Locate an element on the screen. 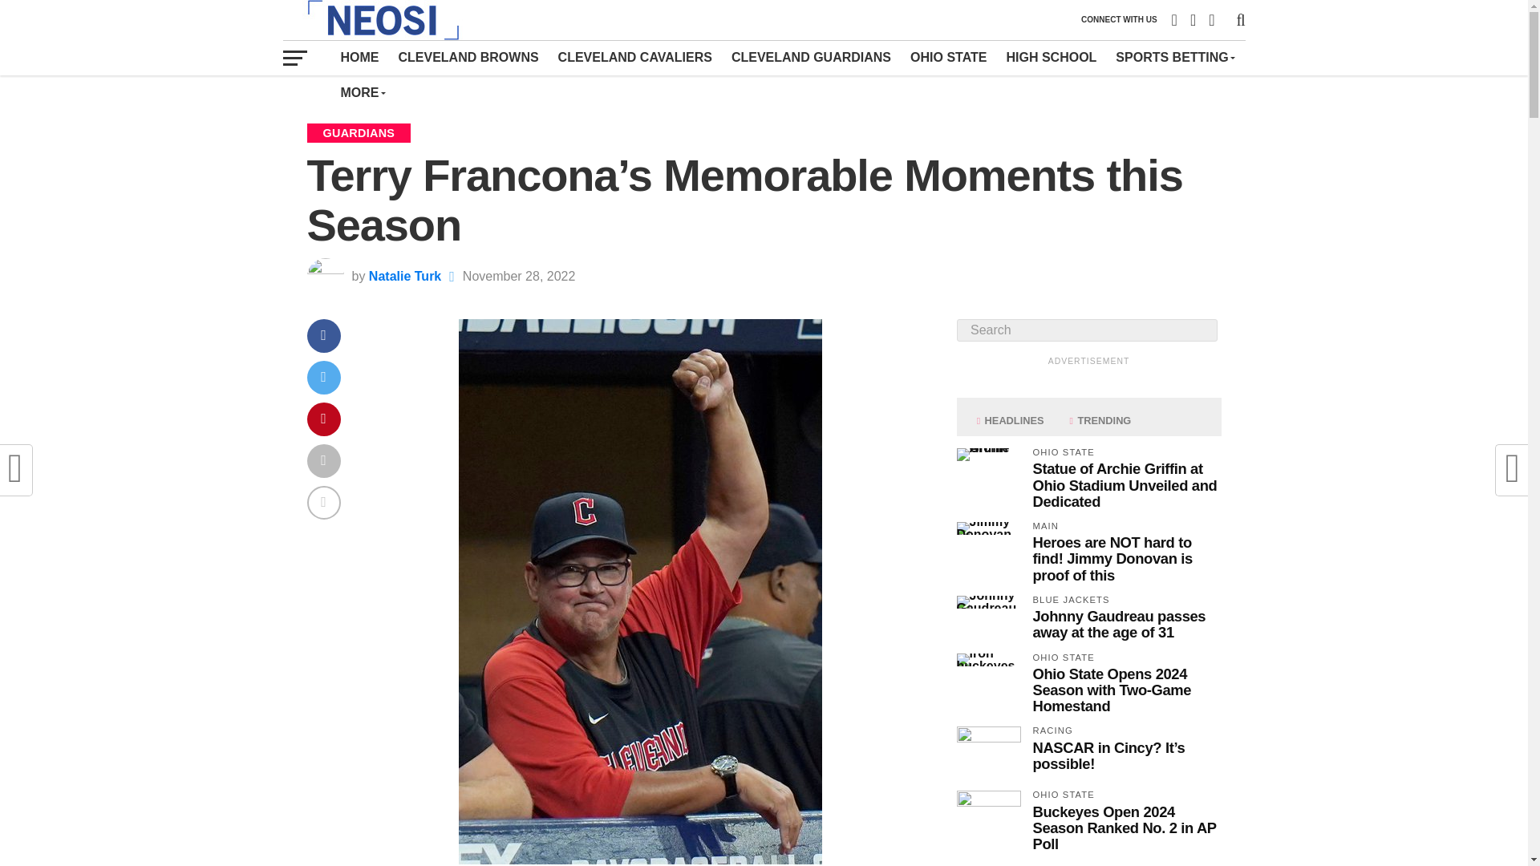  Posts by Natalie Turk is located at coordinates (404, 276).